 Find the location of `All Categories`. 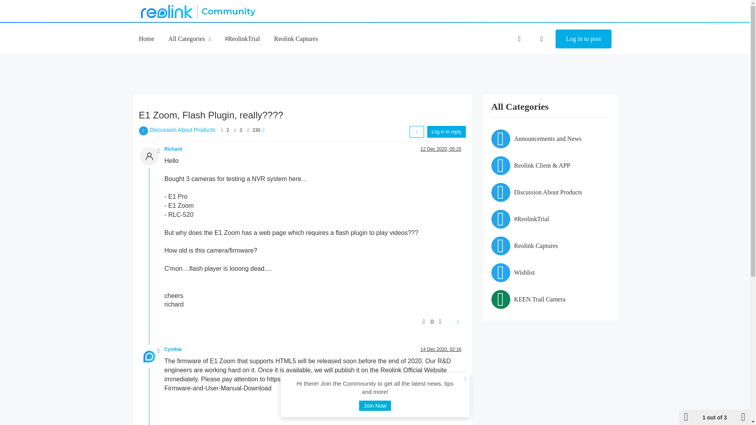

All Categories is located at coordinates (190, 39).